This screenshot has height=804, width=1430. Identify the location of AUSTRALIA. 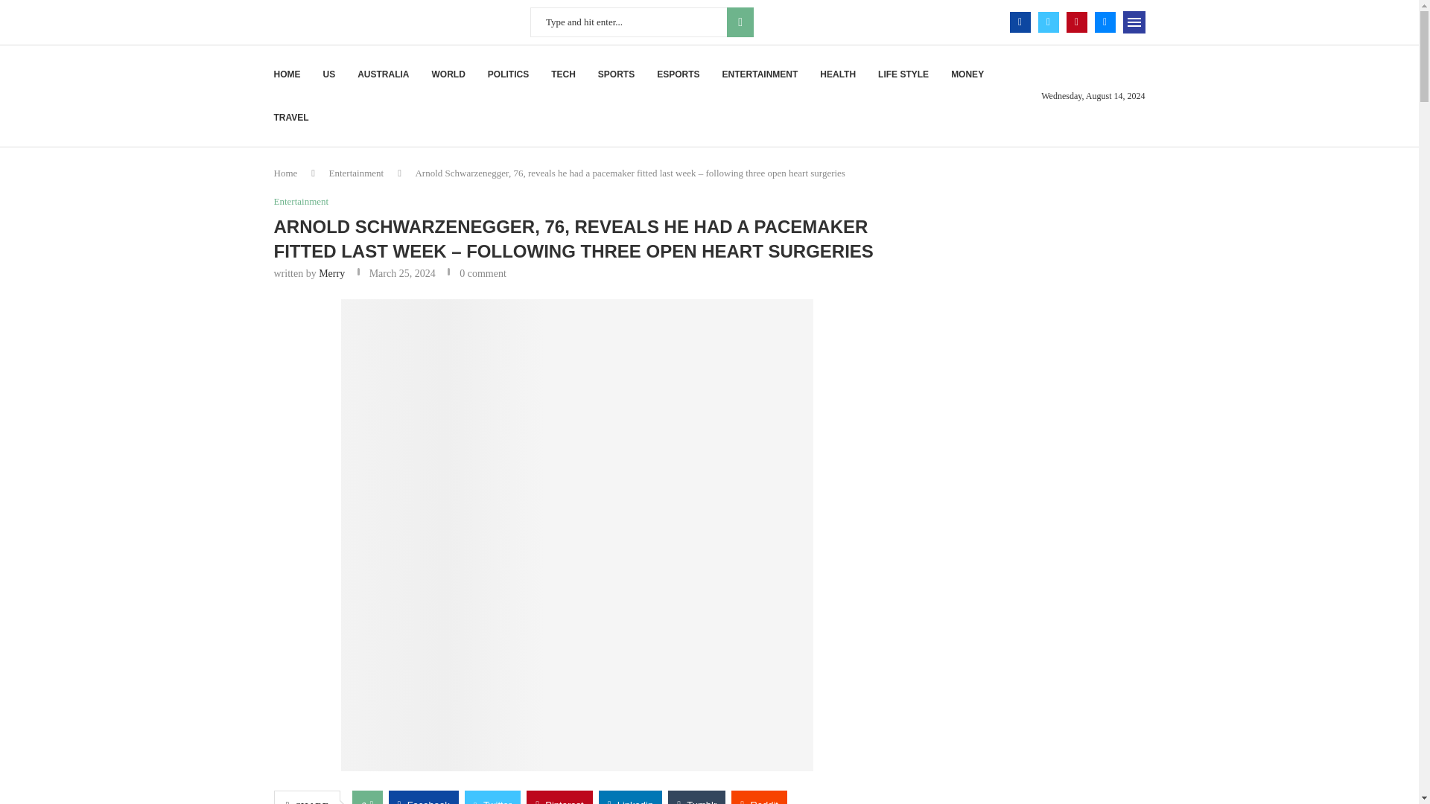
(383, 74).